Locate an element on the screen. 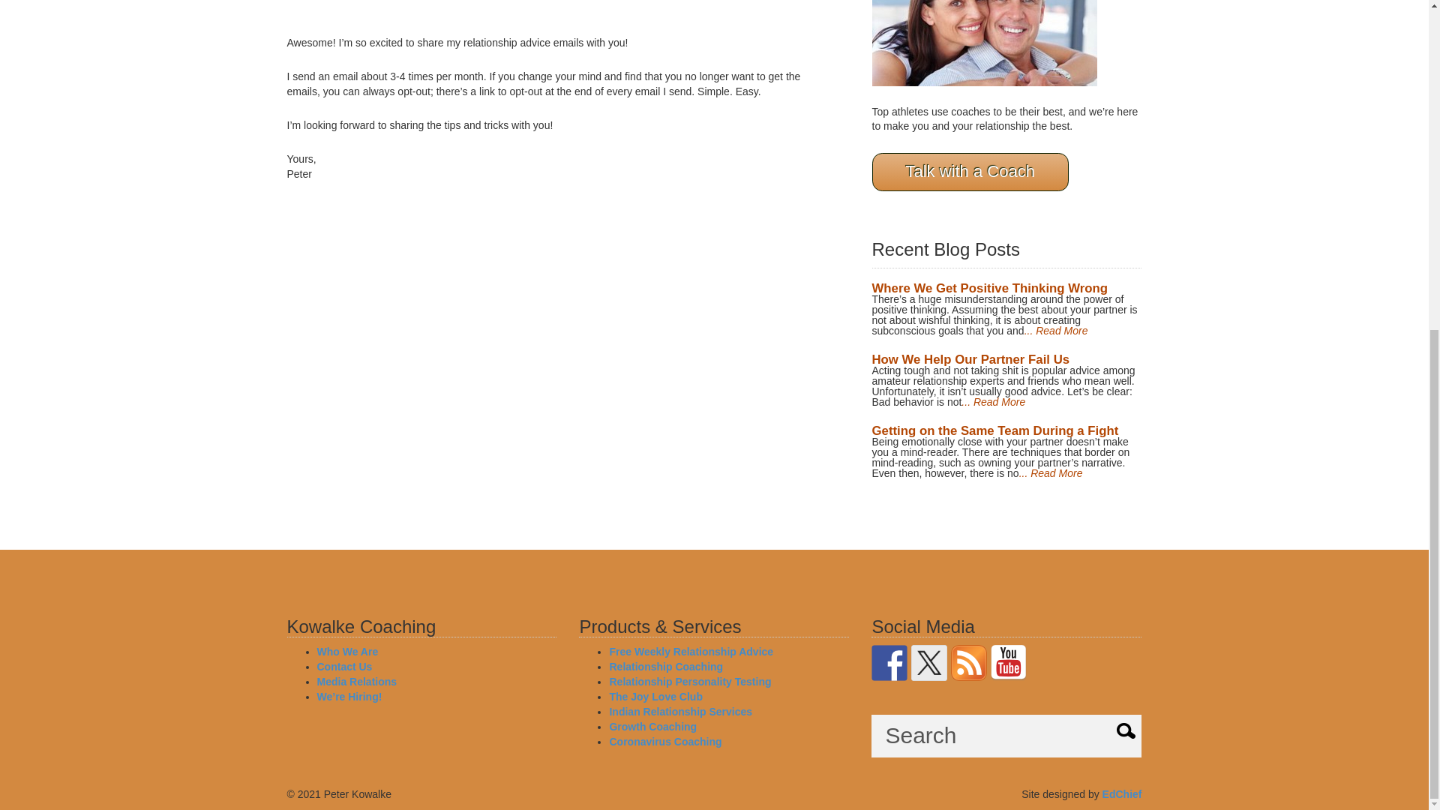  The Joy Love Club is located at coordinates (655, 697).